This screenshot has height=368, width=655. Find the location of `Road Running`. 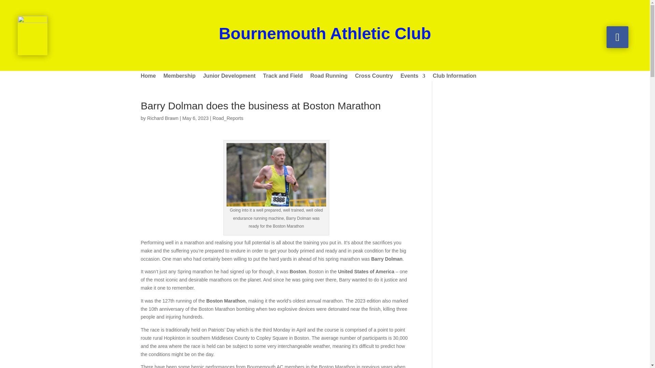

Road Running is located at coordinates (329, 77).